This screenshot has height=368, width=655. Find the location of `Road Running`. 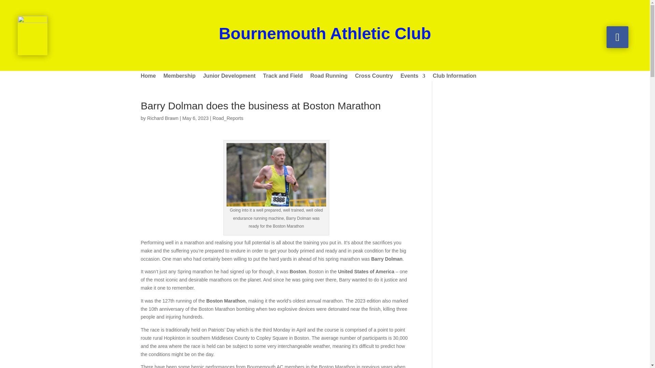

Road Running is located at coordinates (329, 77).